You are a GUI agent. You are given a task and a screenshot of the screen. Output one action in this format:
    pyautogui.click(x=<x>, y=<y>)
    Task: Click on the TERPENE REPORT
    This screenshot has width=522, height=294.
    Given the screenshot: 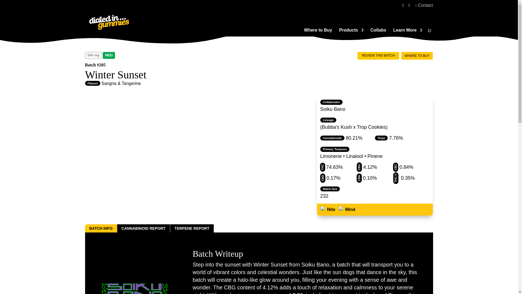 What is the action you would take?
    pyautogui.click(x=192, y=228)
    